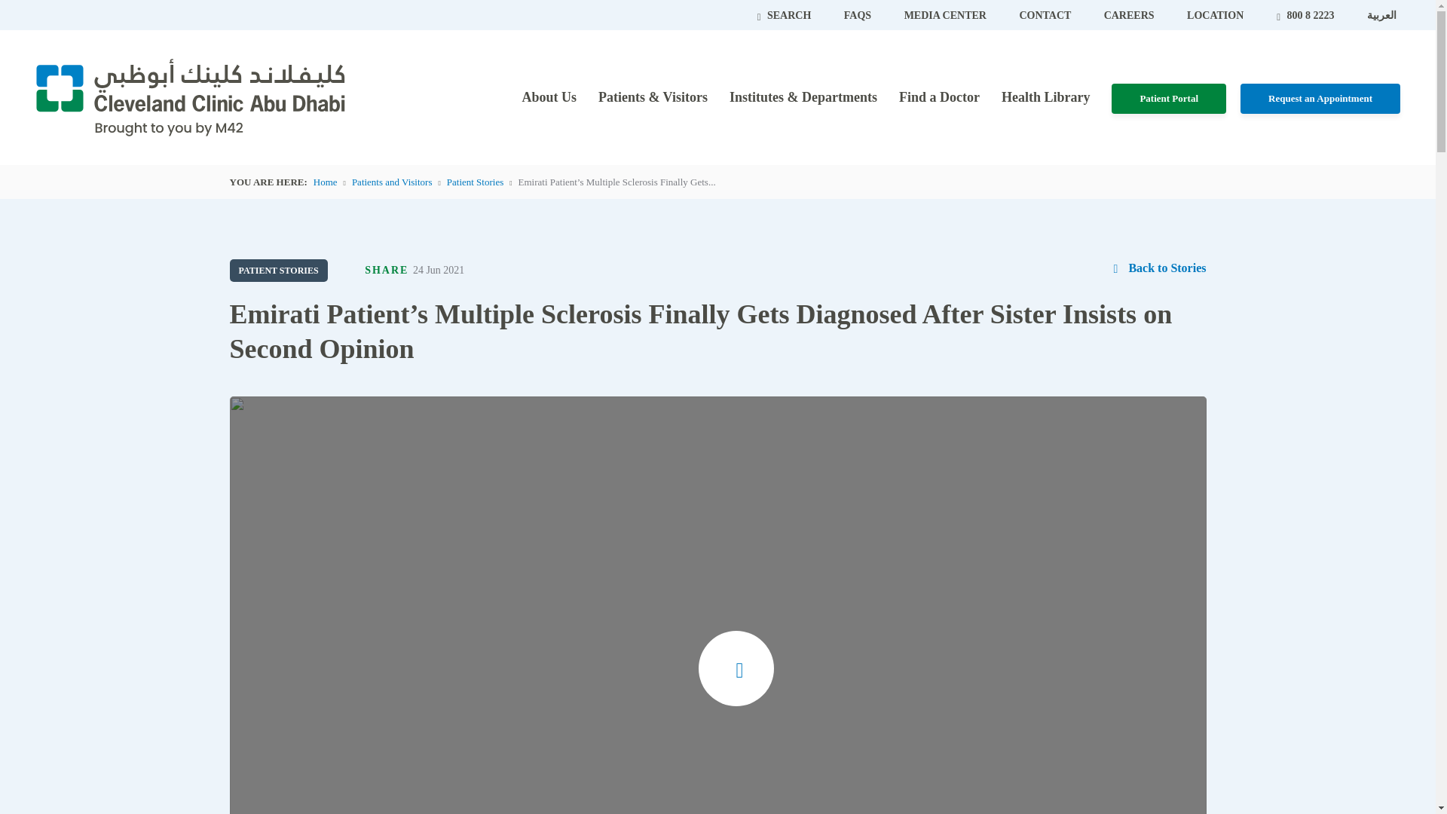  I want to click on CONTACT, so click(1046, 15).